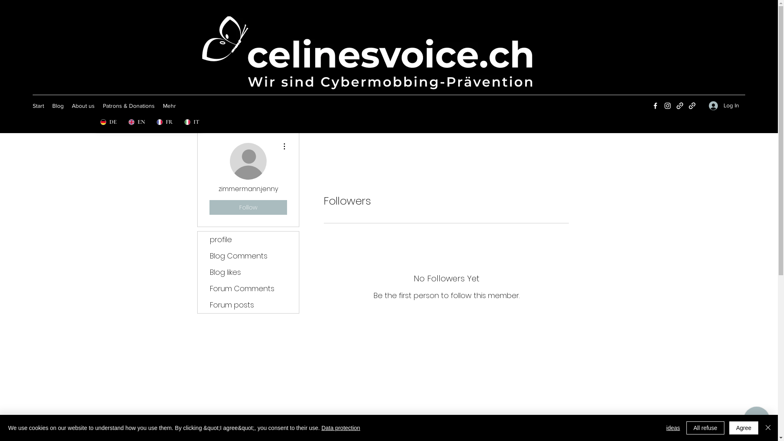  I want to click on Blog Comments, so click(248, 256).